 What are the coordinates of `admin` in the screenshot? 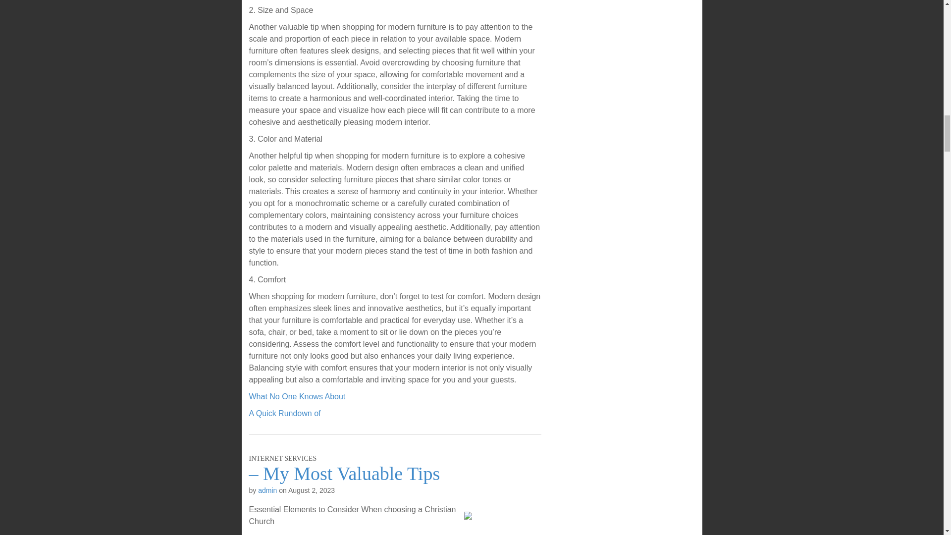 It's located at (267, 490).